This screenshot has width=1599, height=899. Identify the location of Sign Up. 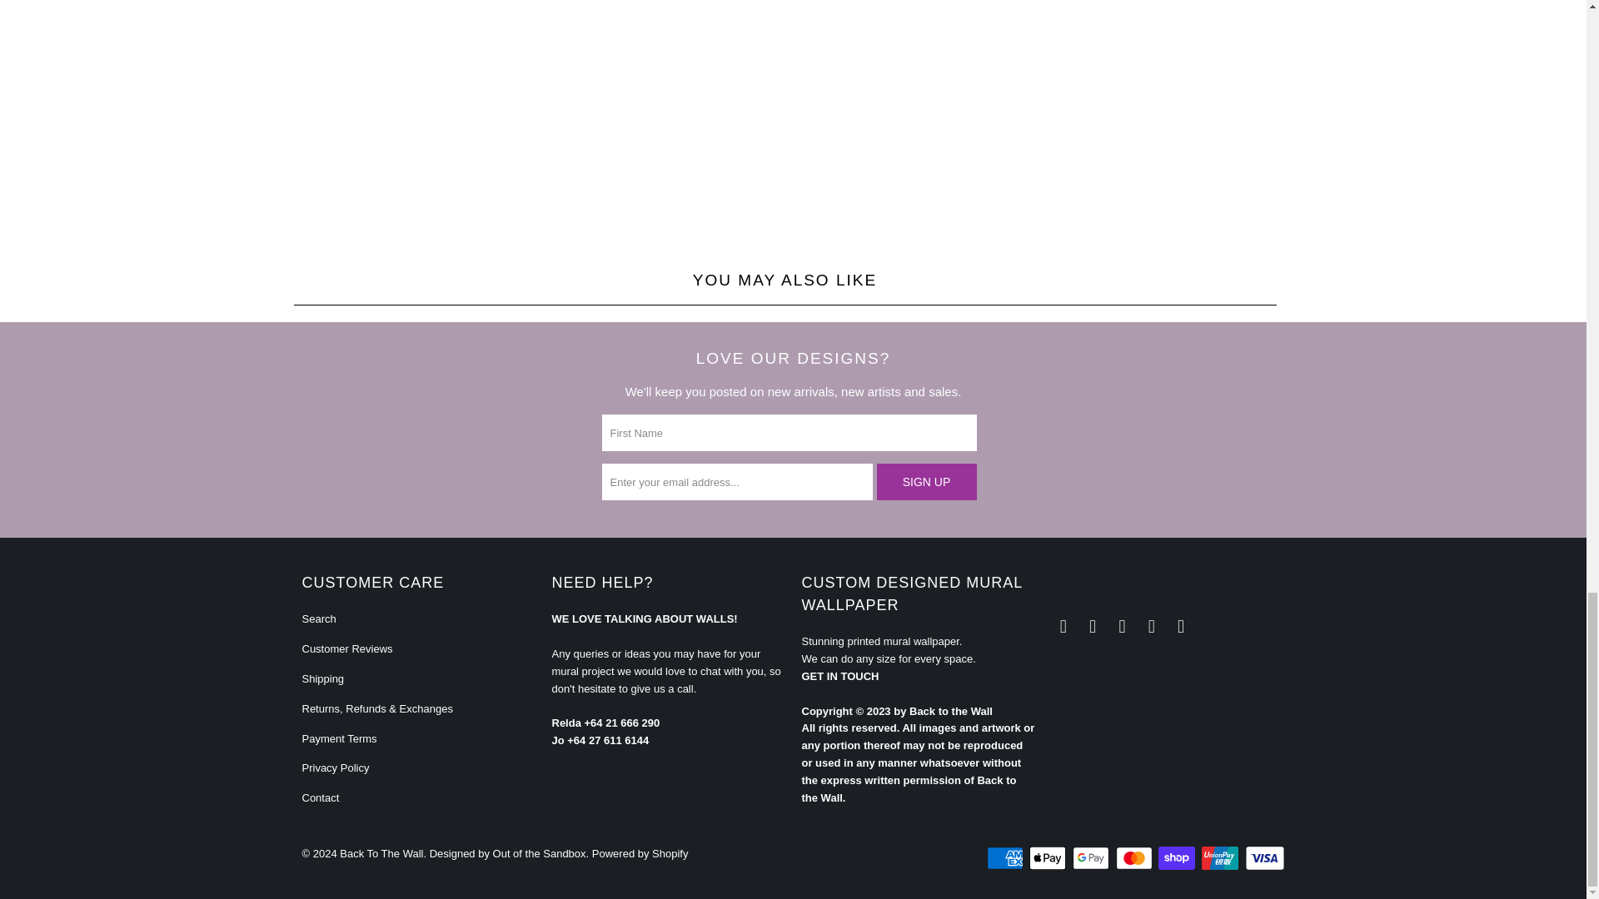
(926, 481).